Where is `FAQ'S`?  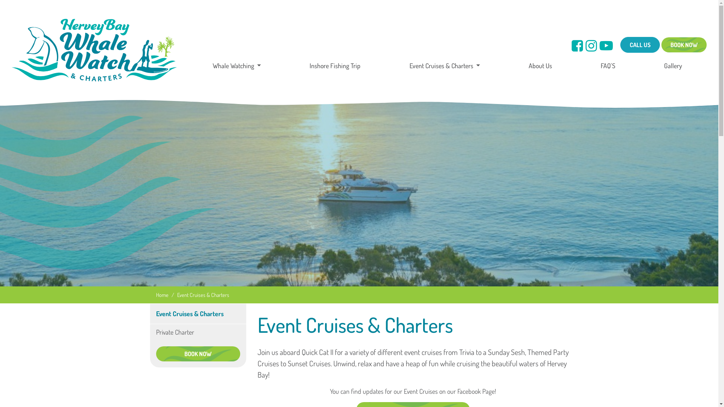 FAQ'S is located at coordinates (608, 66).